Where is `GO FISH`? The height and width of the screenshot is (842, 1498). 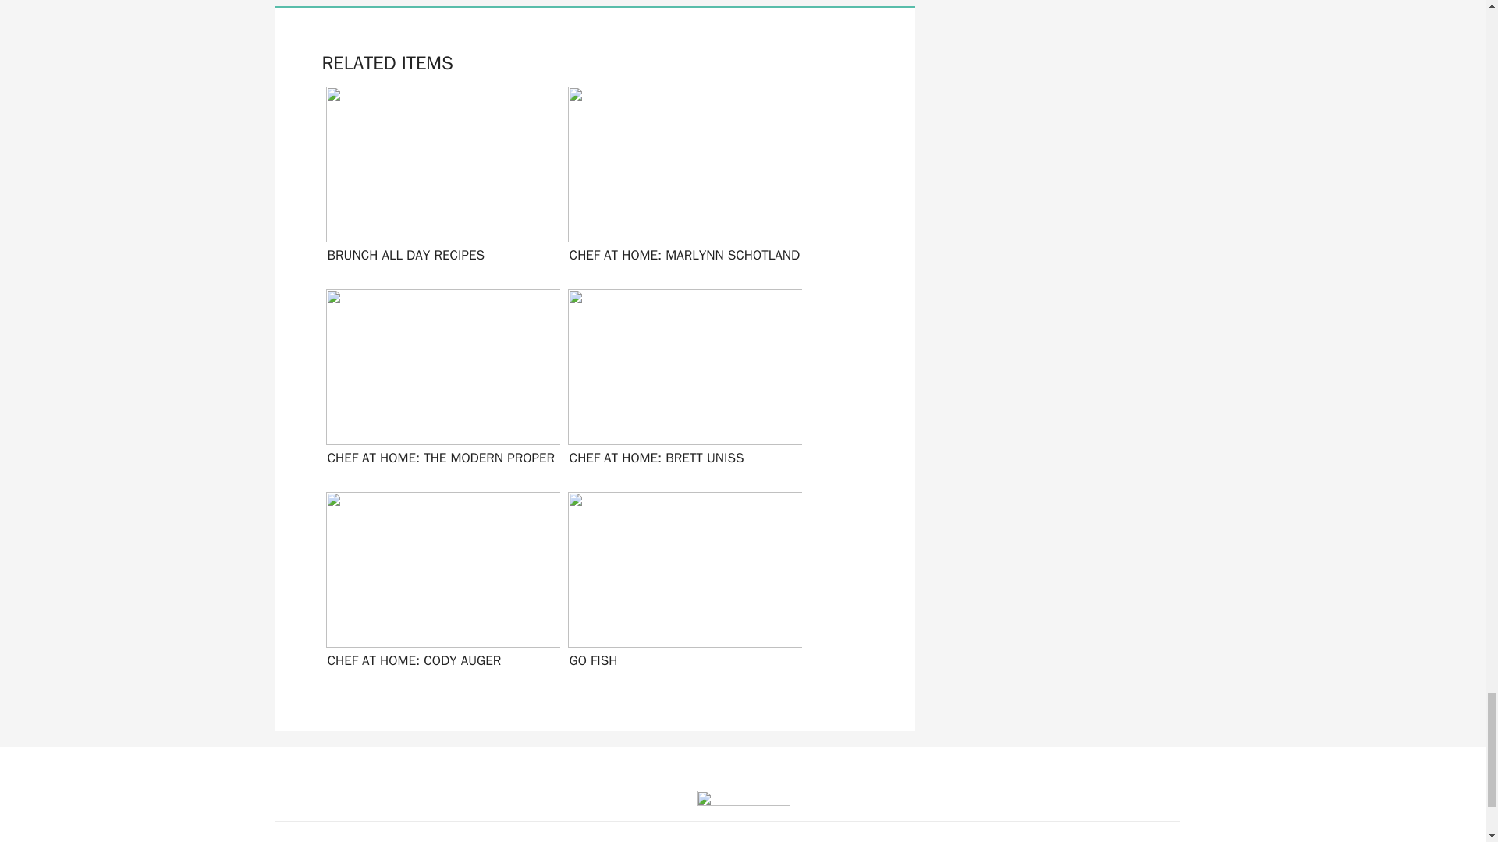 GO FISH is located at coordinates (681, 585).